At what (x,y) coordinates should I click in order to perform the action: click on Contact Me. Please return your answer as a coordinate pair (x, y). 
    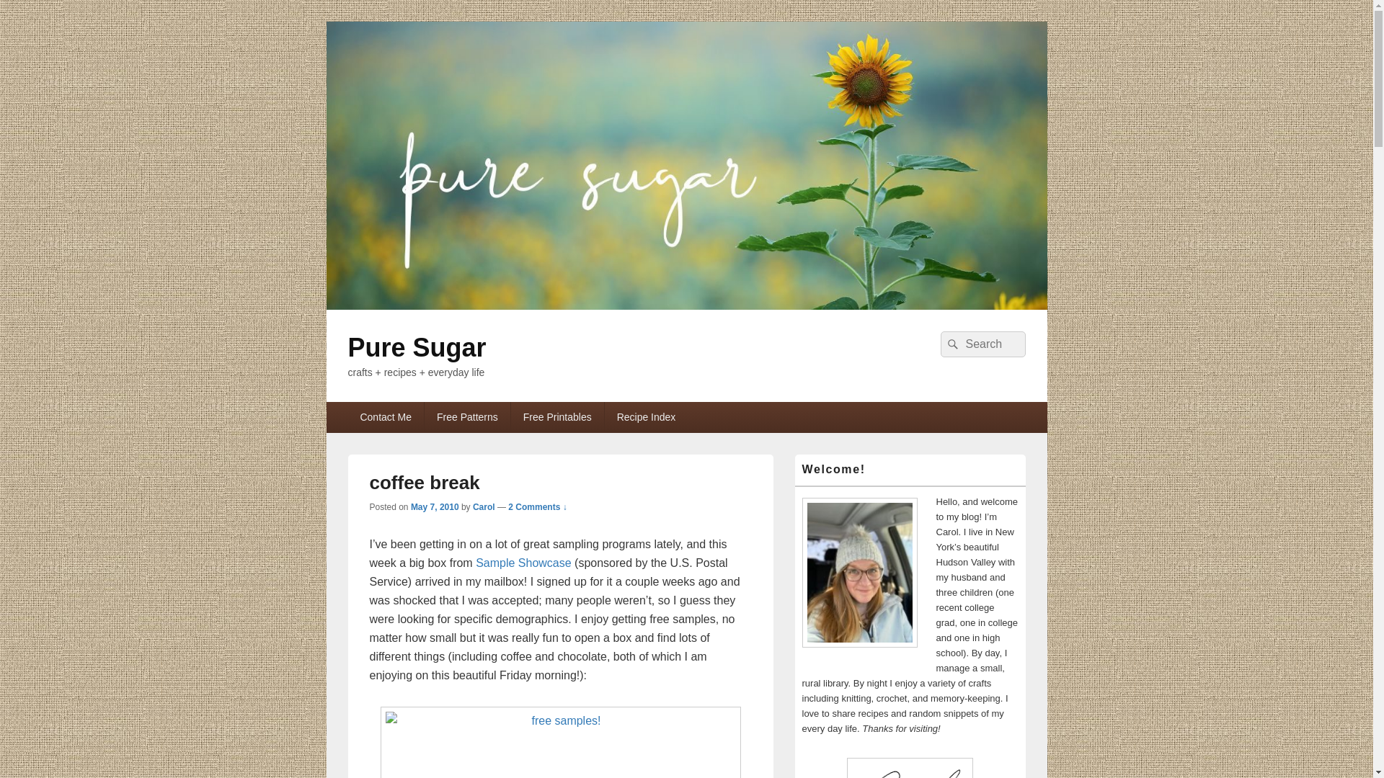
    Looking at the image, I should click on (385, 417).